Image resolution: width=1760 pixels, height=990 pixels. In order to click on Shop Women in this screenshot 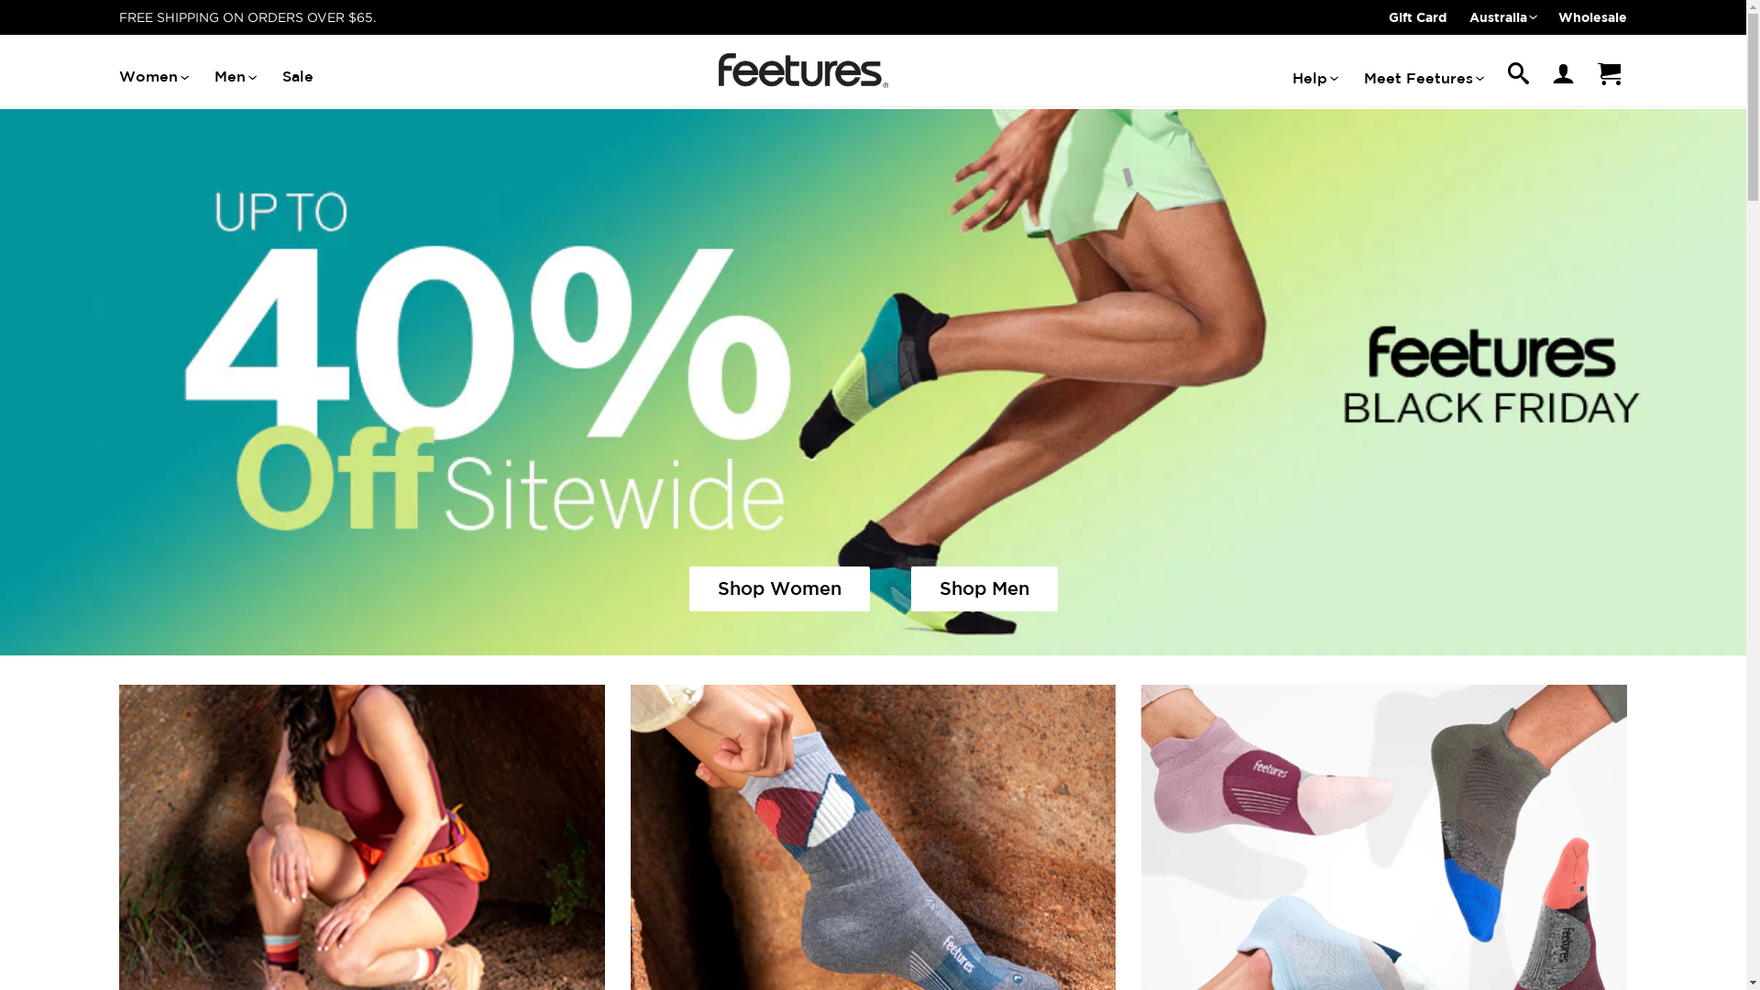, I will do `click(779, 588)`.